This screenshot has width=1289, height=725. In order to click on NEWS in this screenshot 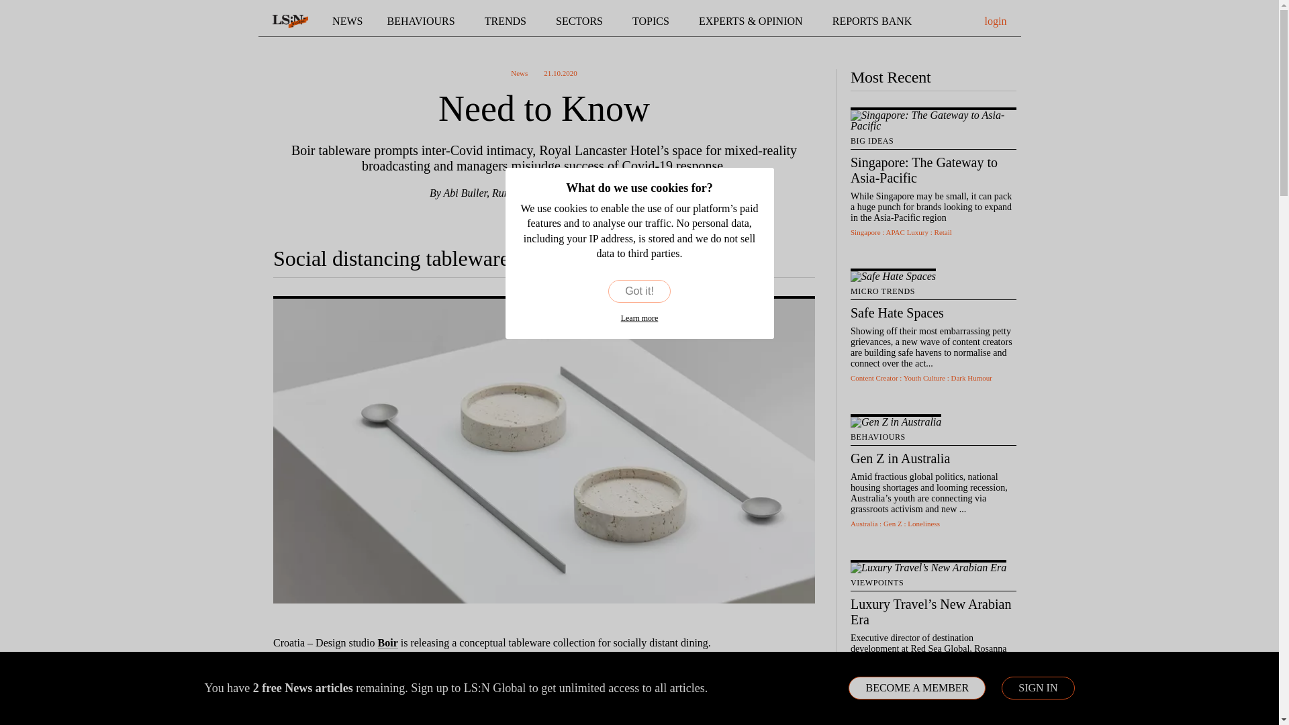, I will do `click(347, 21)`.